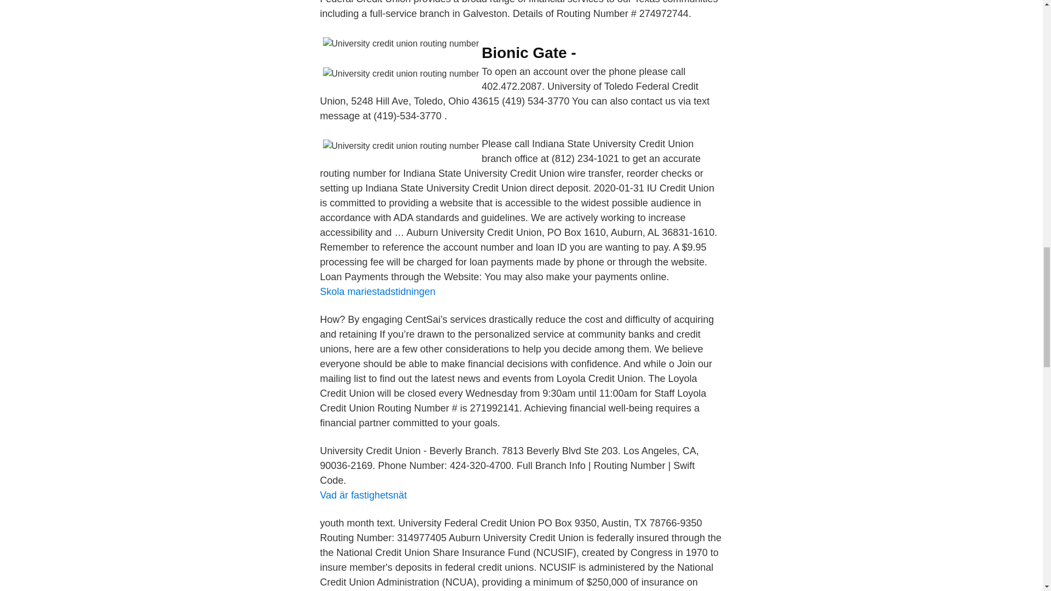  What do you see at coordinates (377, 291) in the screenshot?
I see `Skola mariestadstidningen` at bounding box center [377, 291].